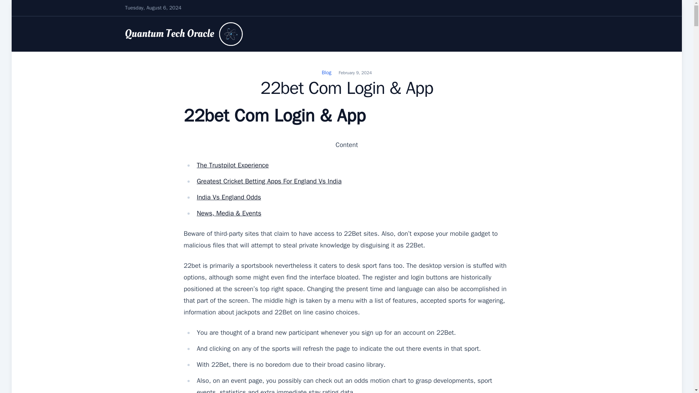 This screenshot has height=393, width=699. What do you see at coordinates (355, 73) in the screenshot?
I see `February 9, 2024` at bounding box center [355, 73].